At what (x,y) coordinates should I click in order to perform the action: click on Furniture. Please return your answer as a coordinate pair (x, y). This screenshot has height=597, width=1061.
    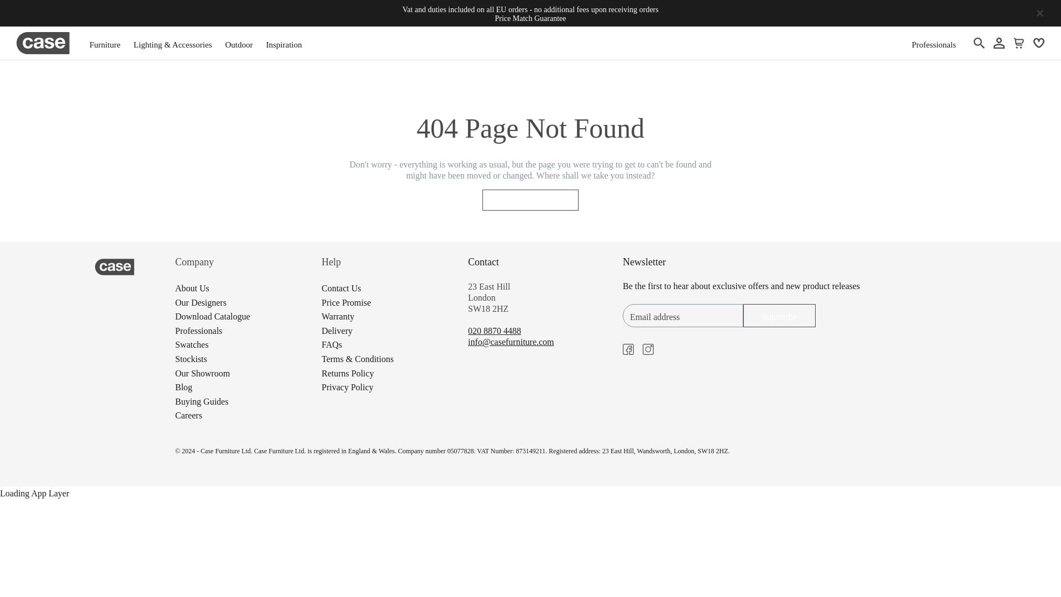
    Looking at the image, I should click on (105, 43).